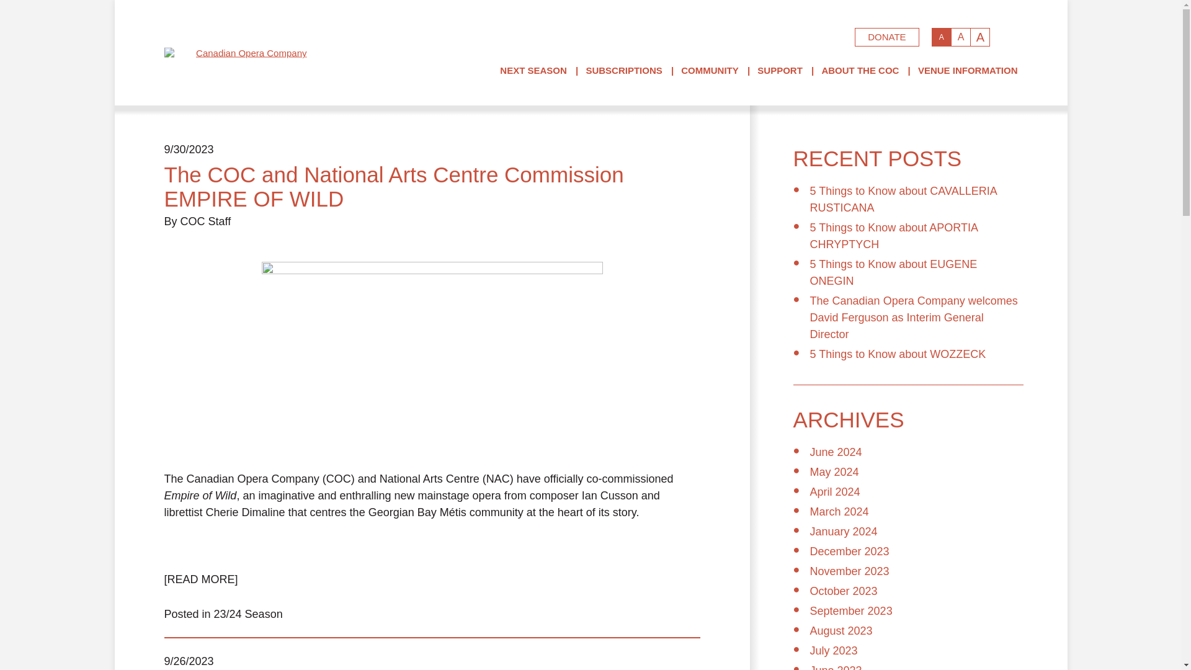  What do you see at coordinates (834, 471) in the screenshot?
I see `May 2024` at bounding box center [834, 471].